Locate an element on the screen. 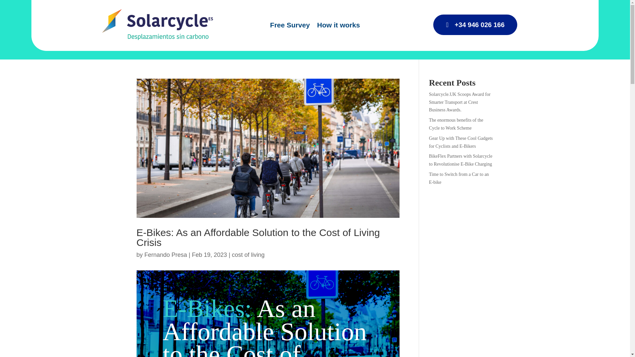 The width and height of the screenshot is (635, 357). cost of living is located at coordinates (248, 255).